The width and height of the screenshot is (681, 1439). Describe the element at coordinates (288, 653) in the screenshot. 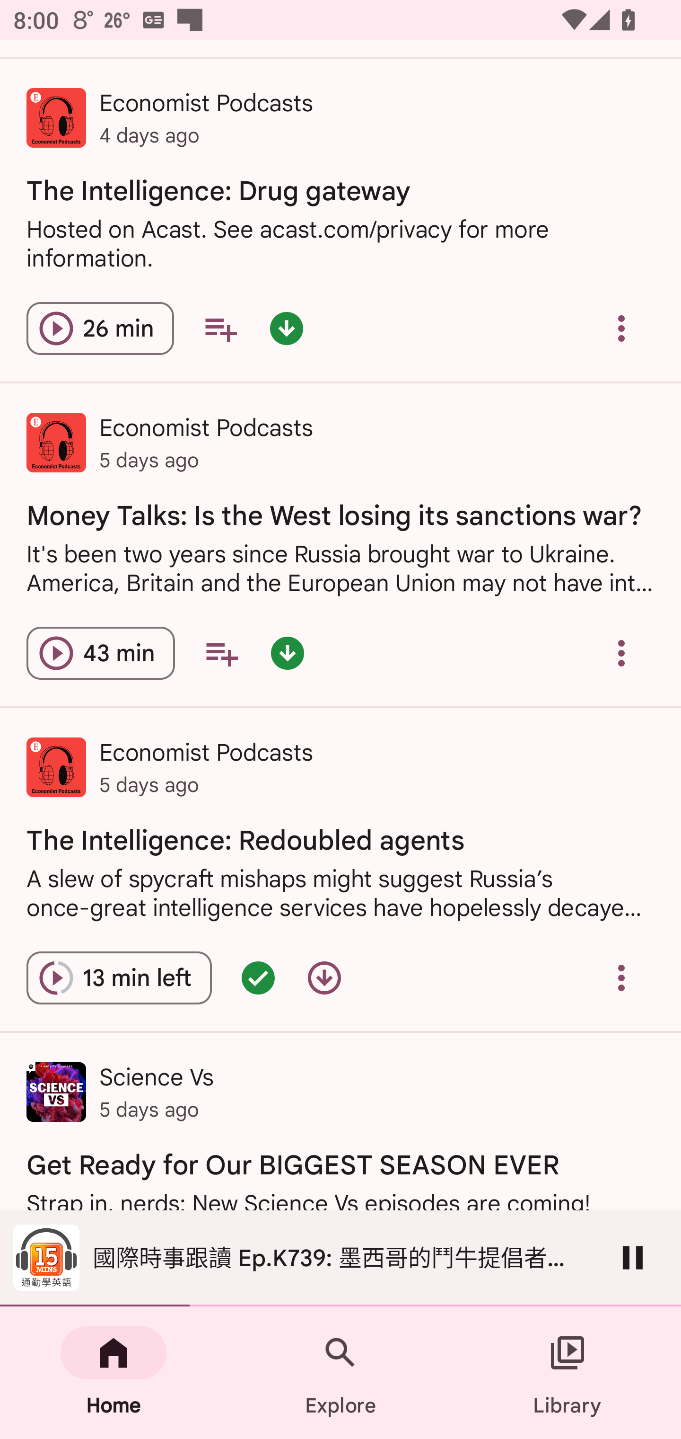

I see `Episode downloaded - double tap for options` at that location.